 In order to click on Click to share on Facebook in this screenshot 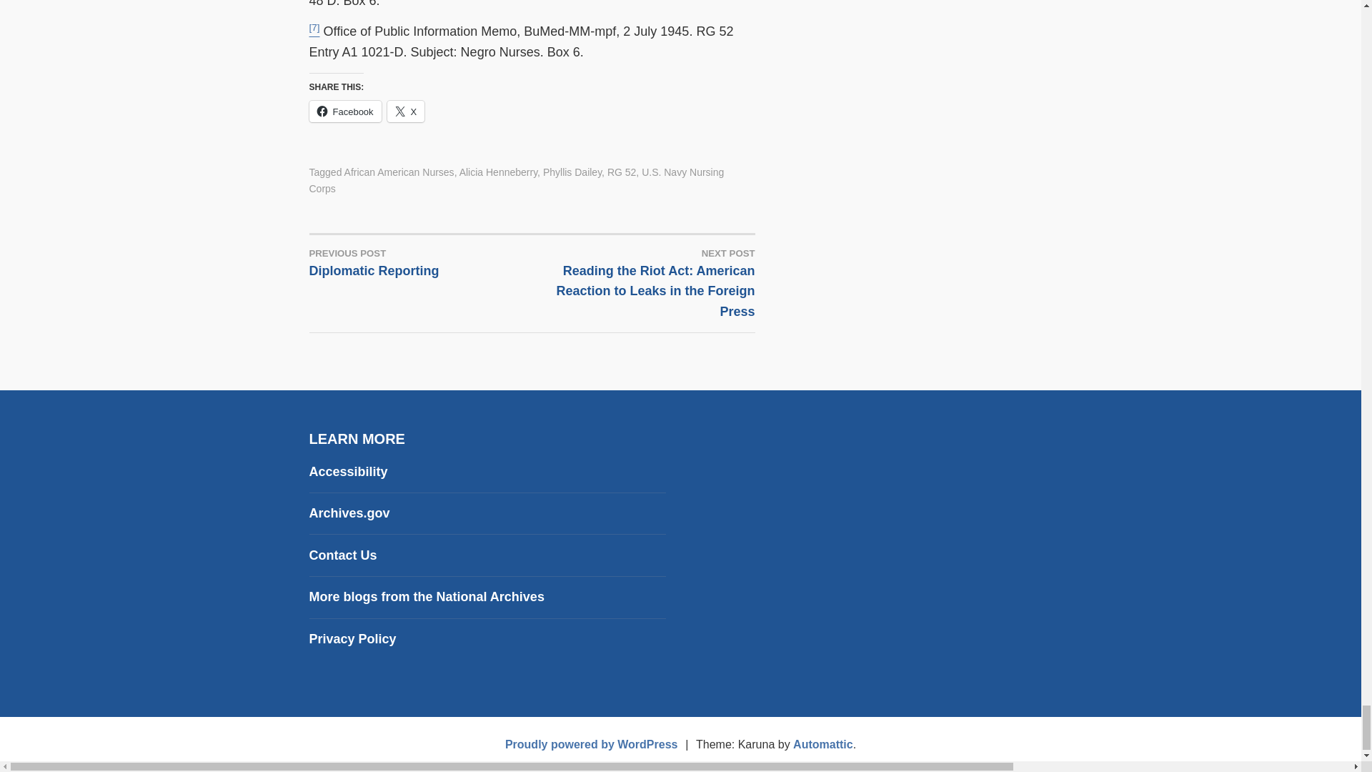, I will do `click(344, 112)`.